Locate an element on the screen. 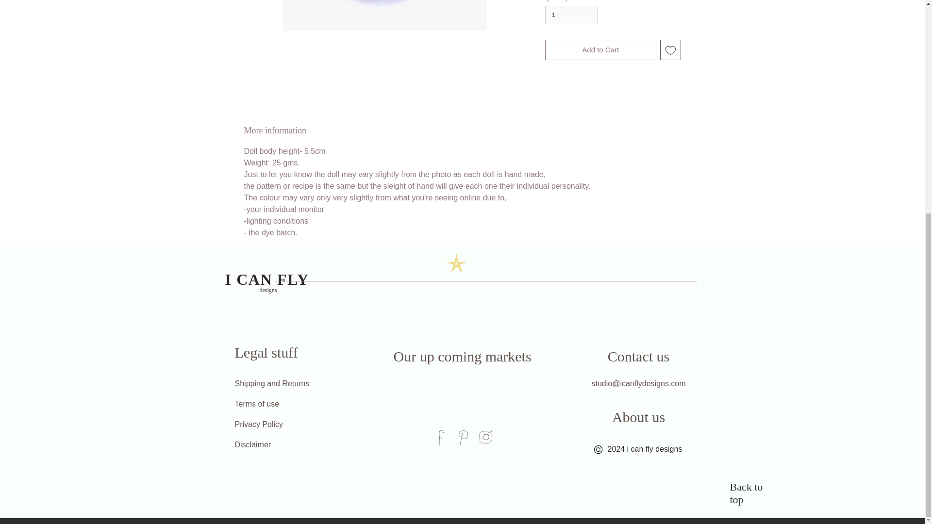 Image resolution: width=932 pixels, height=524 pixels. Disclaimer is located at coordinates (265, 445).